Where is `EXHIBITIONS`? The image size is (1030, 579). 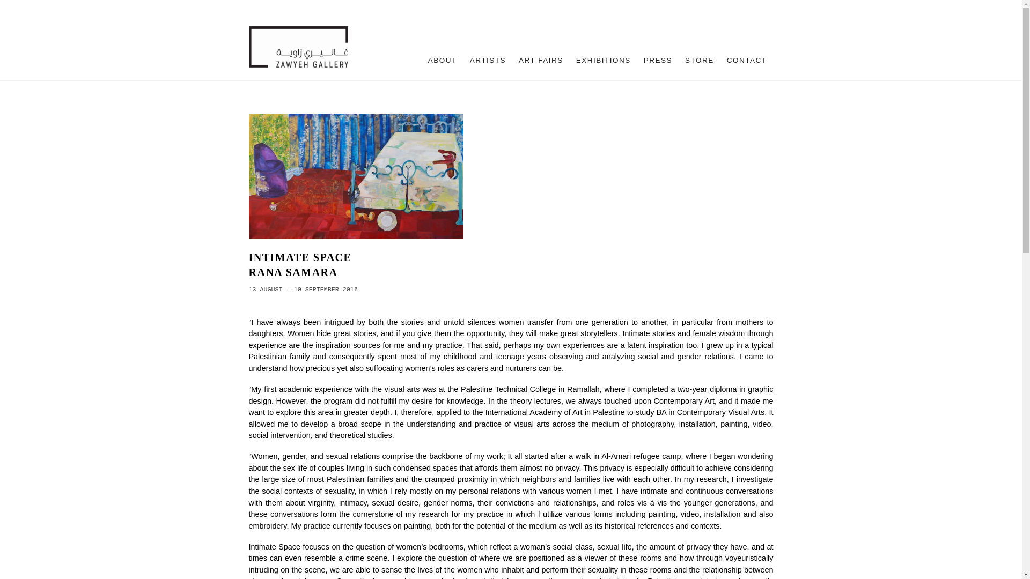
EXHIBITIONS is located at coordinates (603, 61).